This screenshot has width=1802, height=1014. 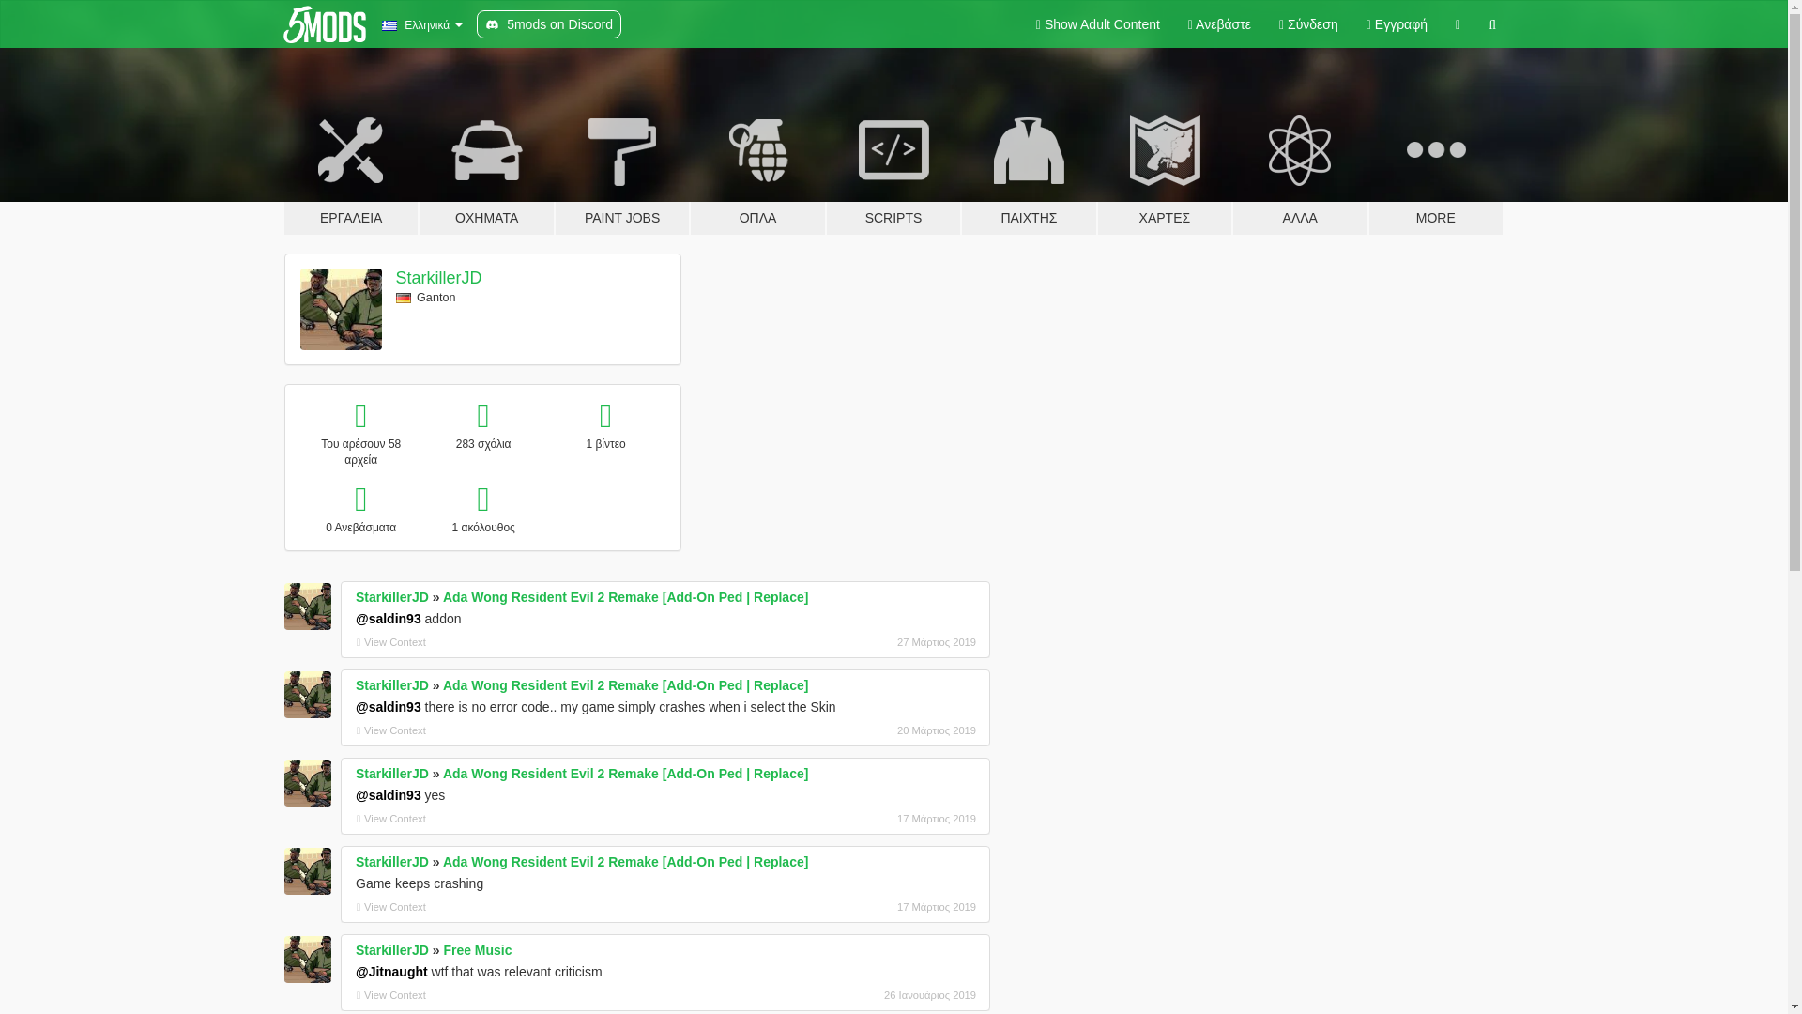 I want to click on 5mods on Discord, so click(x=549, y=24).